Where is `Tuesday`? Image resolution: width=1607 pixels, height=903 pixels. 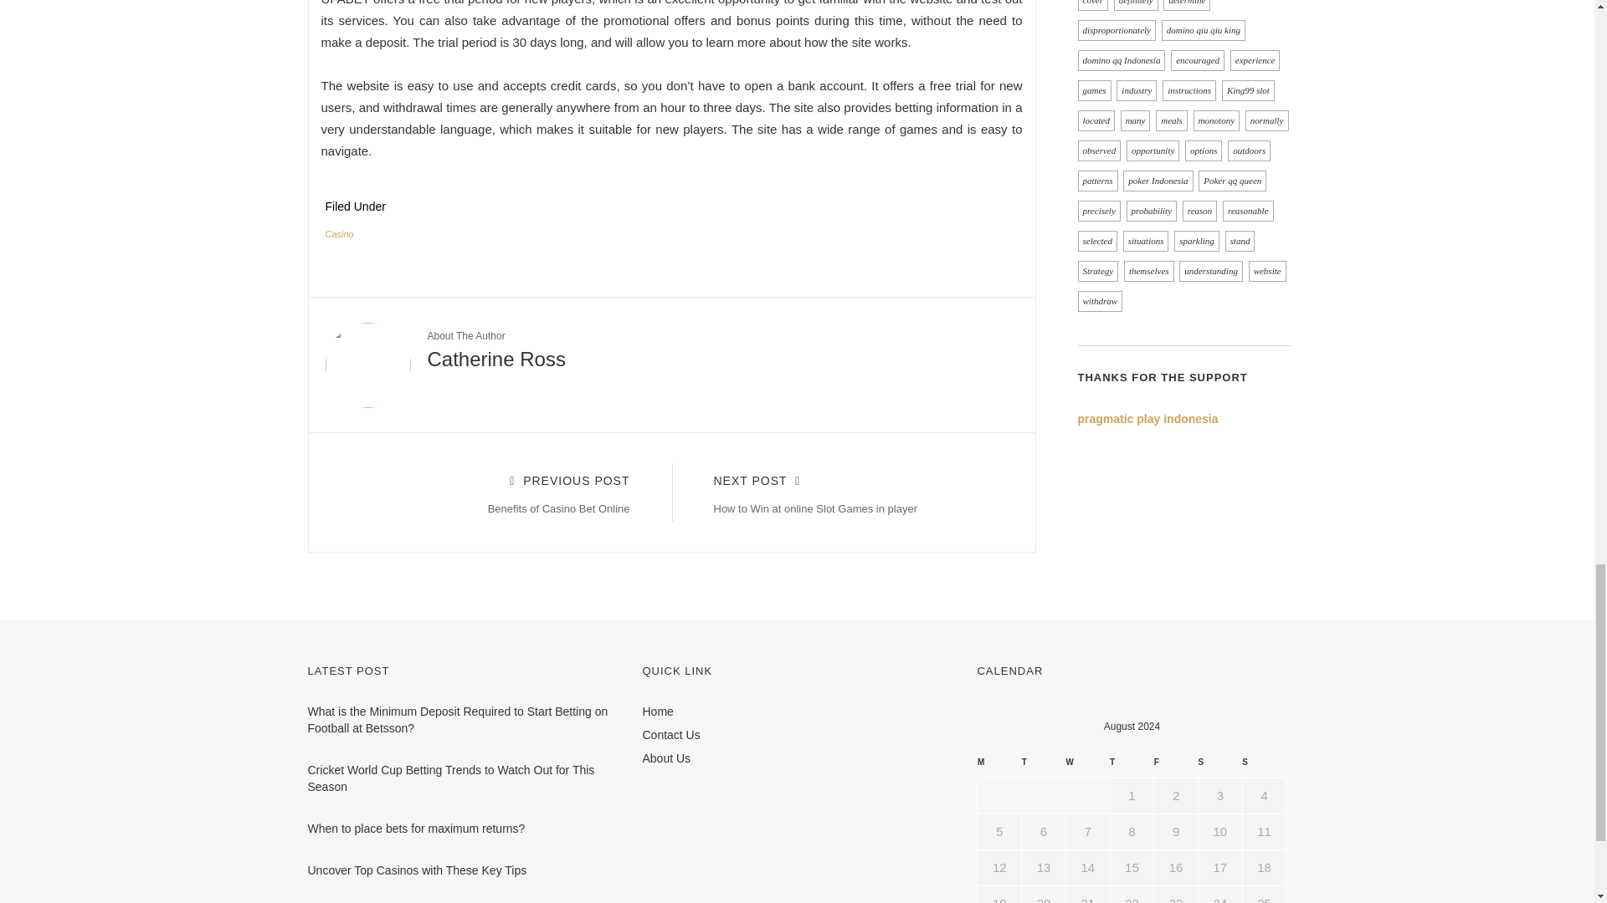 Tuesday is located at coordinates (1219, 766).